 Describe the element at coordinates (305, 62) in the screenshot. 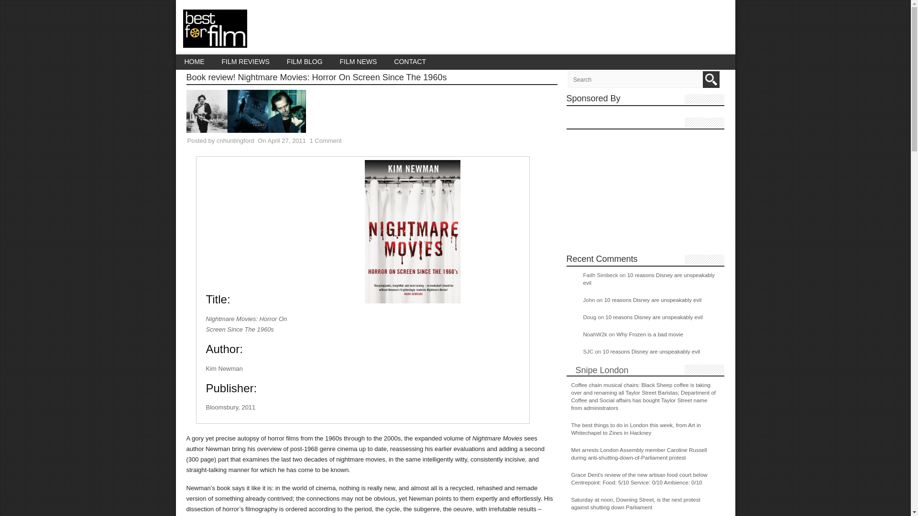

I see `FILM BLOG` at that location.